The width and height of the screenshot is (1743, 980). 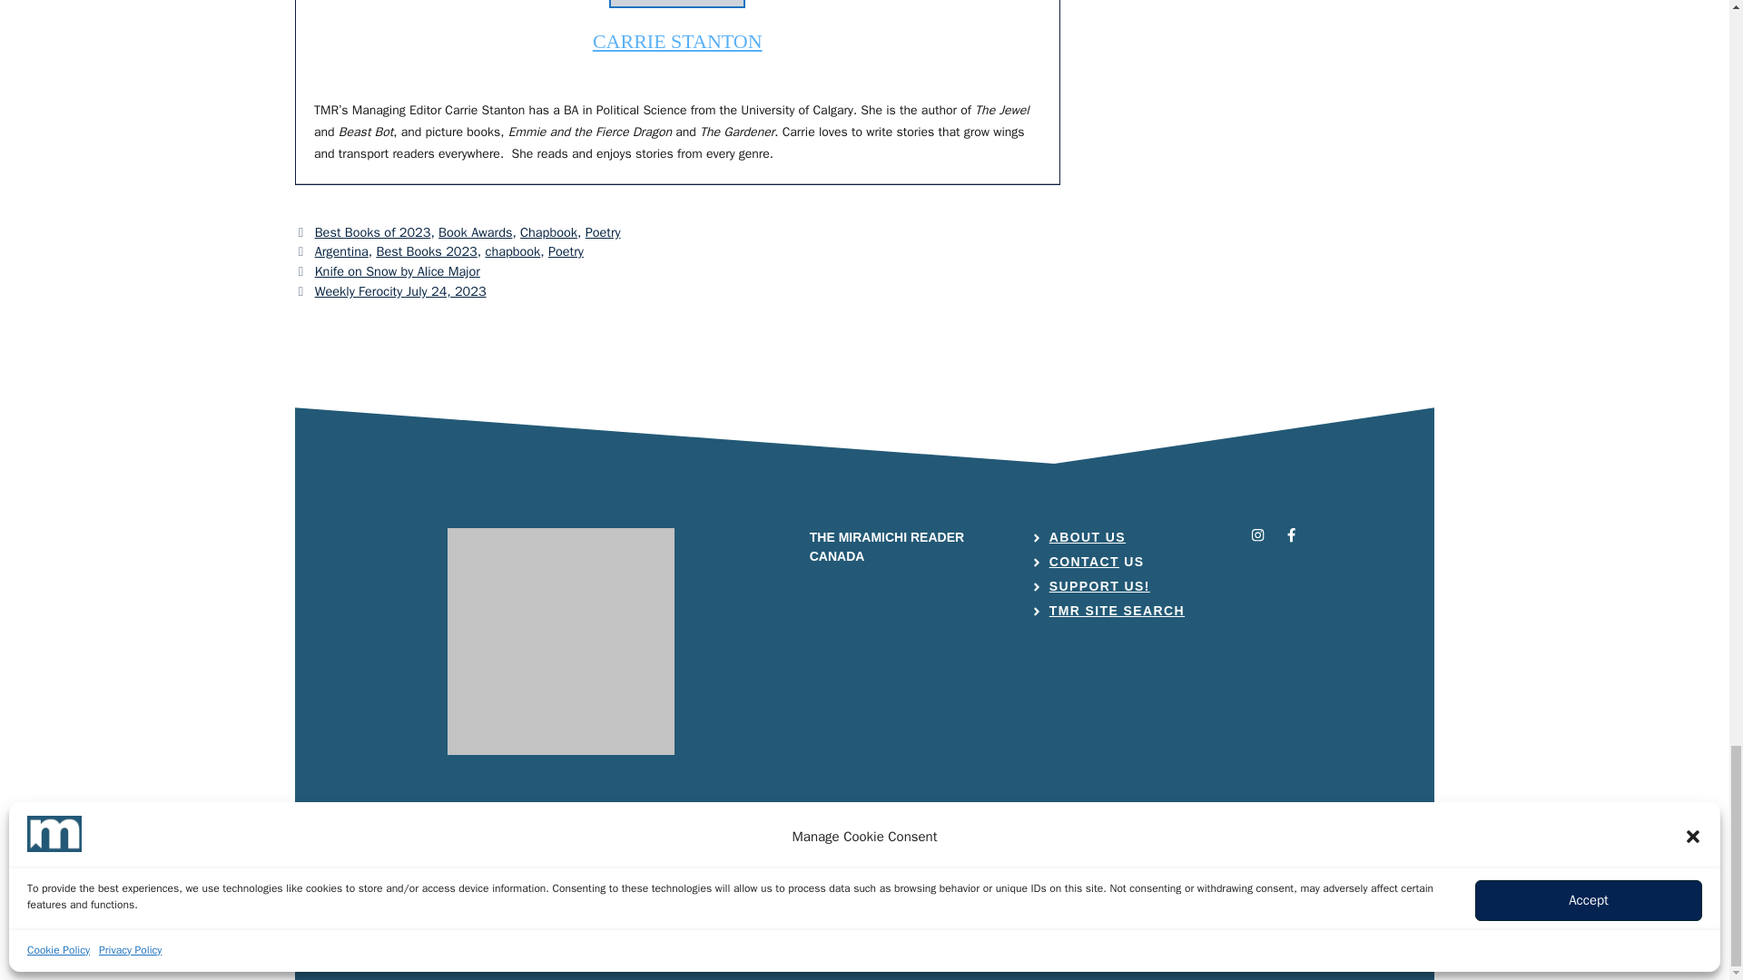 I want to click on cropped-New-TMR-logo-2024.png, so click(x=561, y=641).